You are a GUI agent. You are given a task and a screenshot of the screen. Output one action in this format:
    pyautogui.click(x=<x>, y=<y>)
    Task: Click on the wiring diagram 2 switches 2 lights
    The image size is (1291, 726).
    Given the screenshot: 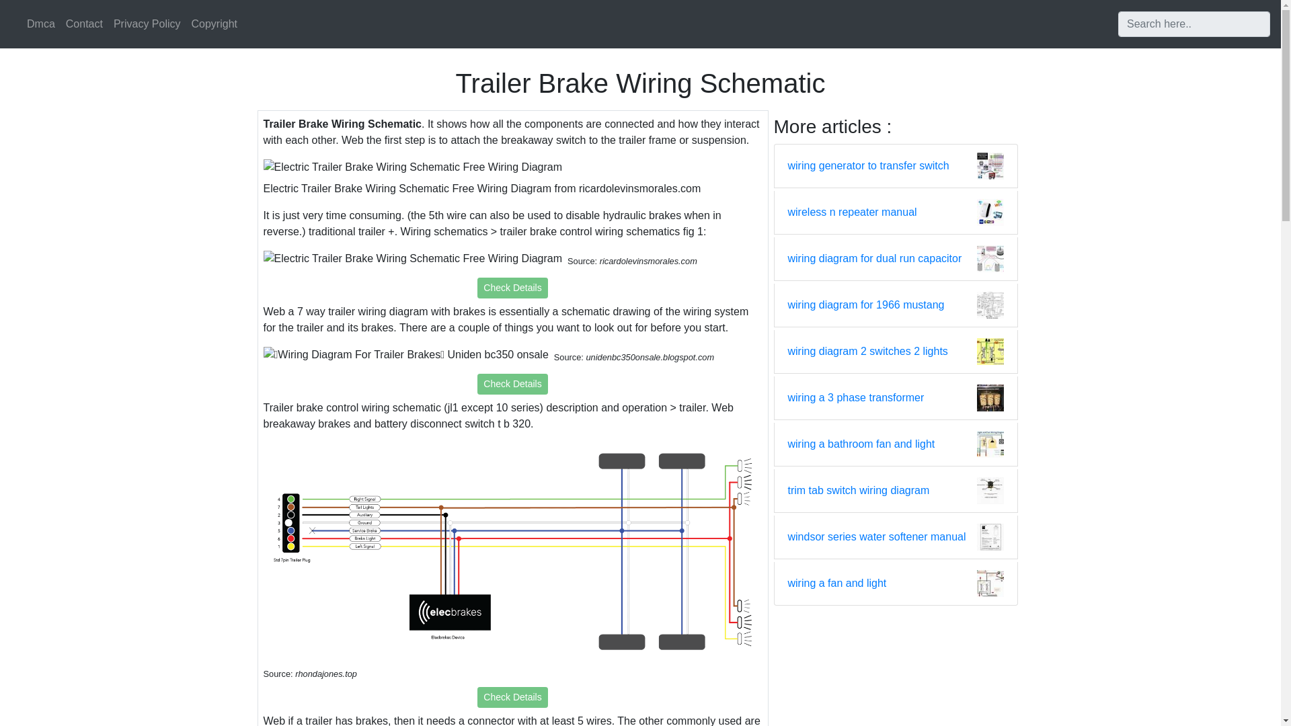 What is the action you would take?
    pyautogui.click(x=867, y=351)
    